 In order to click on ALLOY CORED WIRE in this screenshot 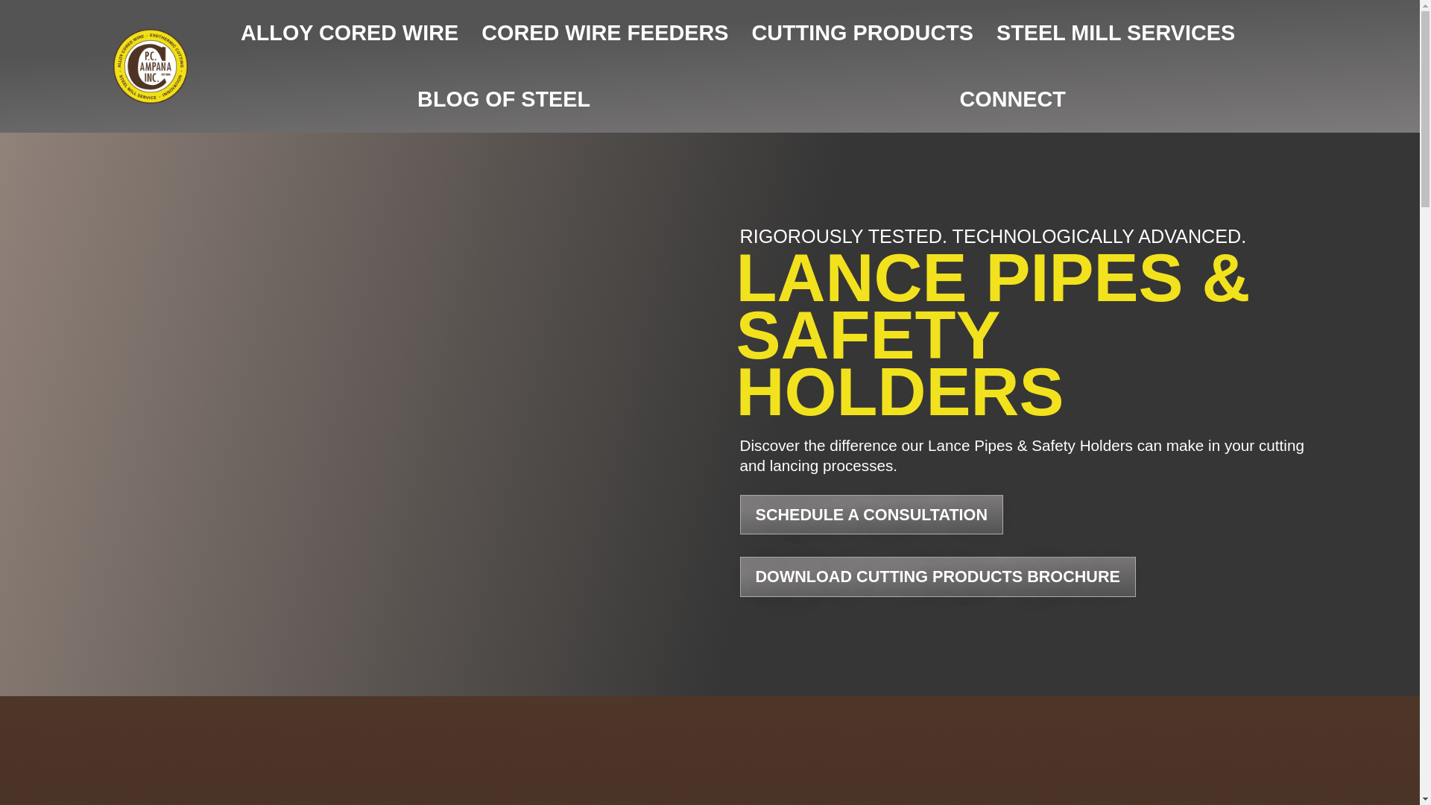, I will do `click(349, 33)`.